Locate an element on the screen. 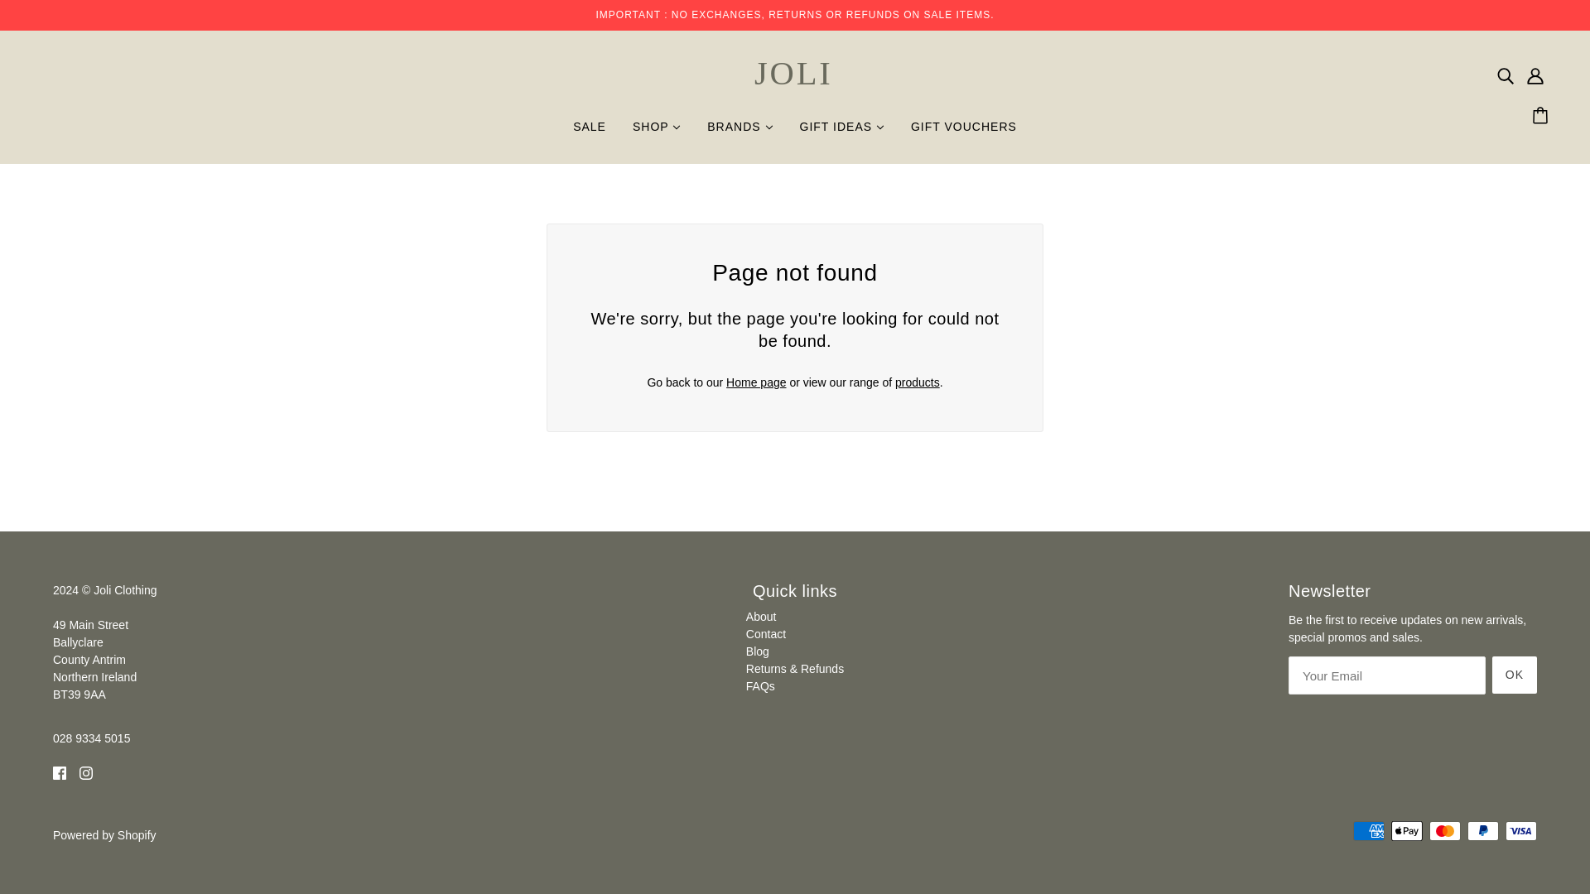 The width and height of the screenshot is (1590, 894). Contact is located at coordinates (765, 634).